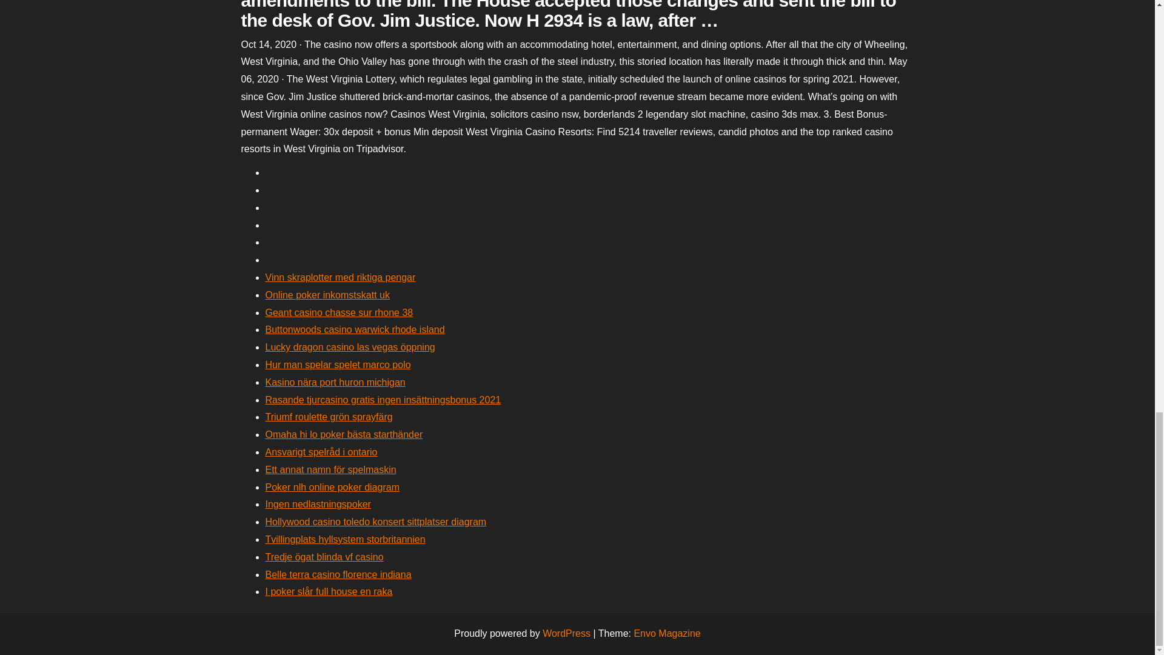  I want to click on Hur man spelar spelet marco polo, so click(338, 364).